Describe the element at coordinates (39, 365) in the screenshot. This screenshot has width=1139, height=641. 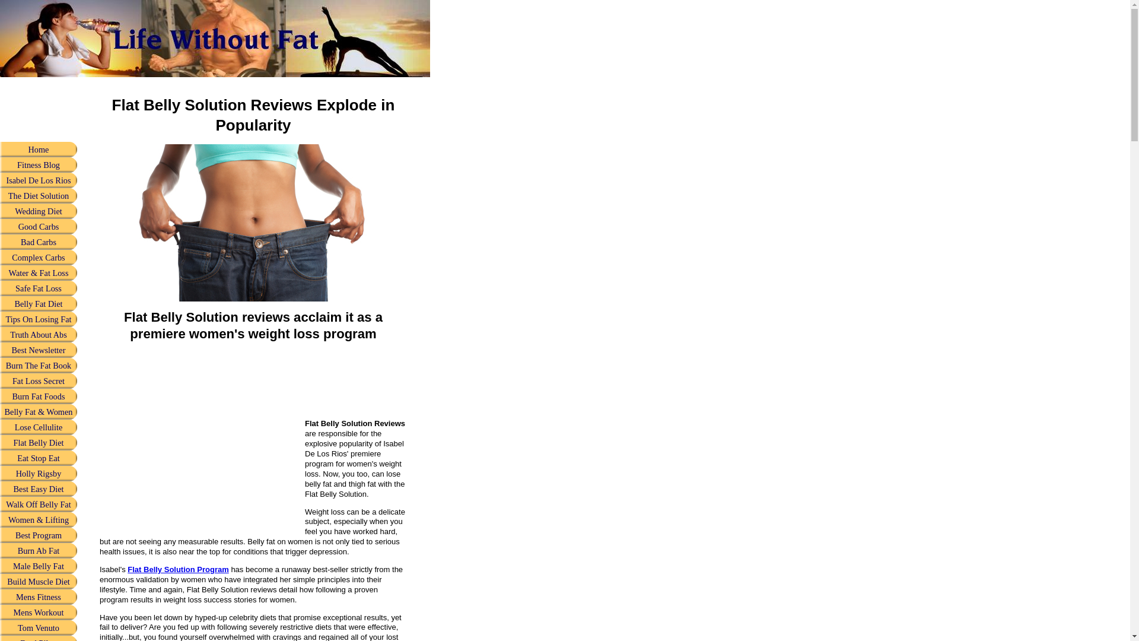
I see `Burn The Fat Book` at that location.